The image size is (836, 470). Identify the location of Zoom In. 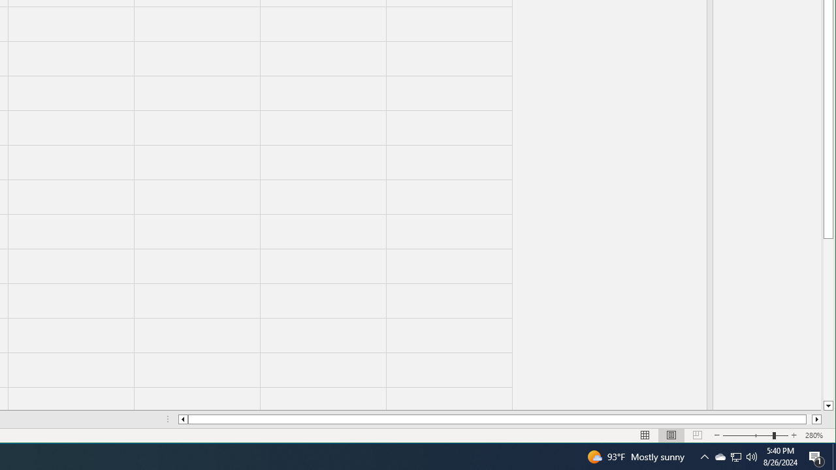
(500, 419).